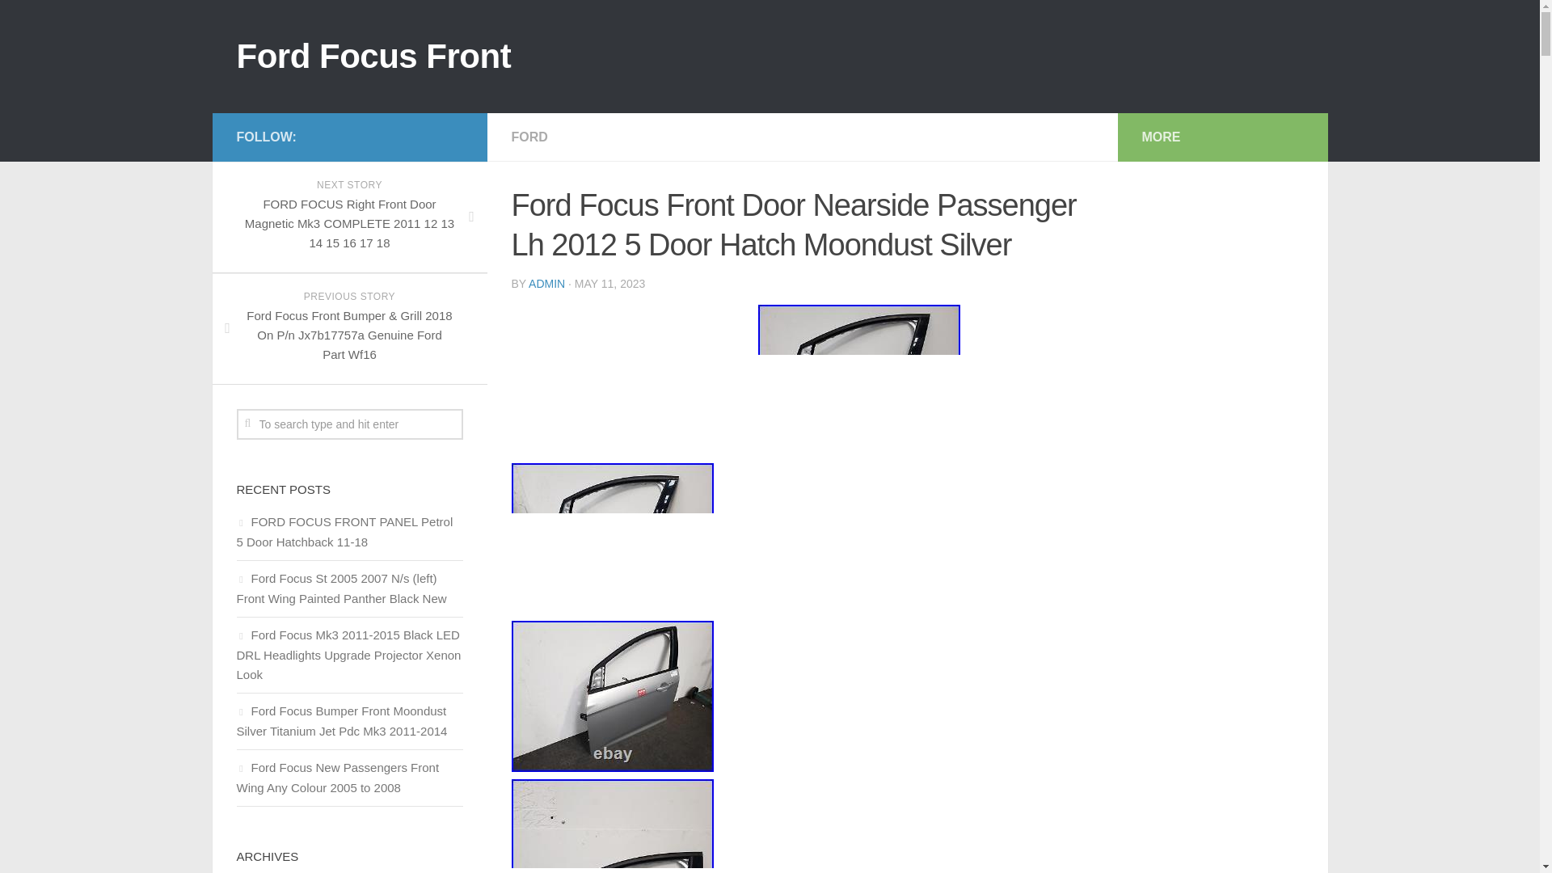 The image size is (1552, 873). Describe the element at coordinates (529, 137) in the screenshot. I see `FORD` at that location.